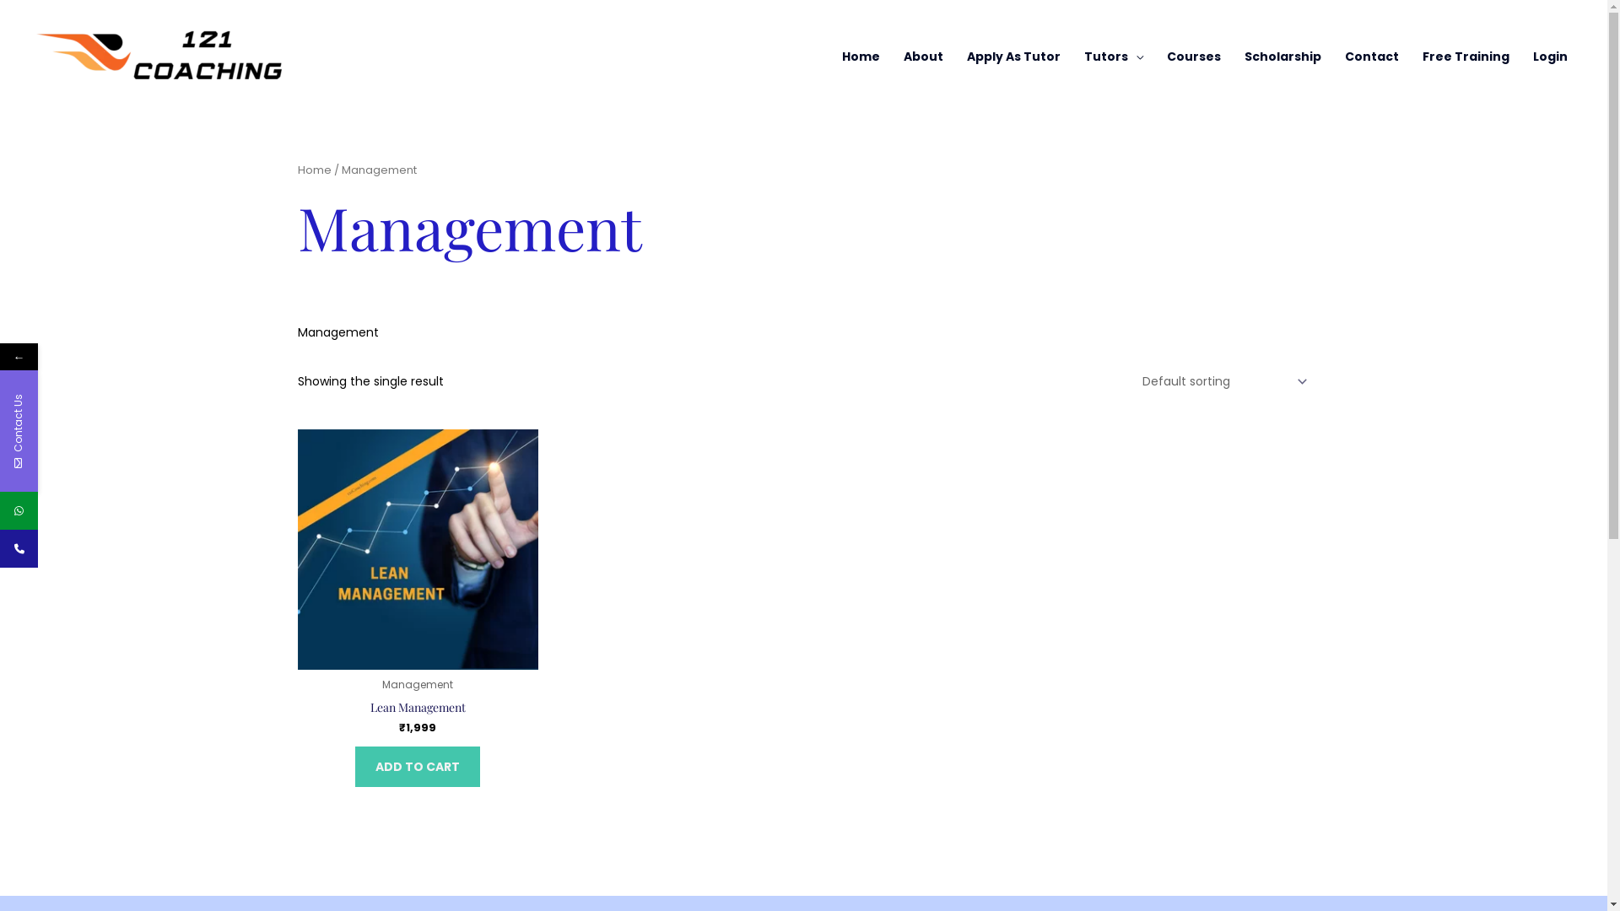 This screenshot has height=911, width=1620. I want to click on Contact, so click(1372, 57).